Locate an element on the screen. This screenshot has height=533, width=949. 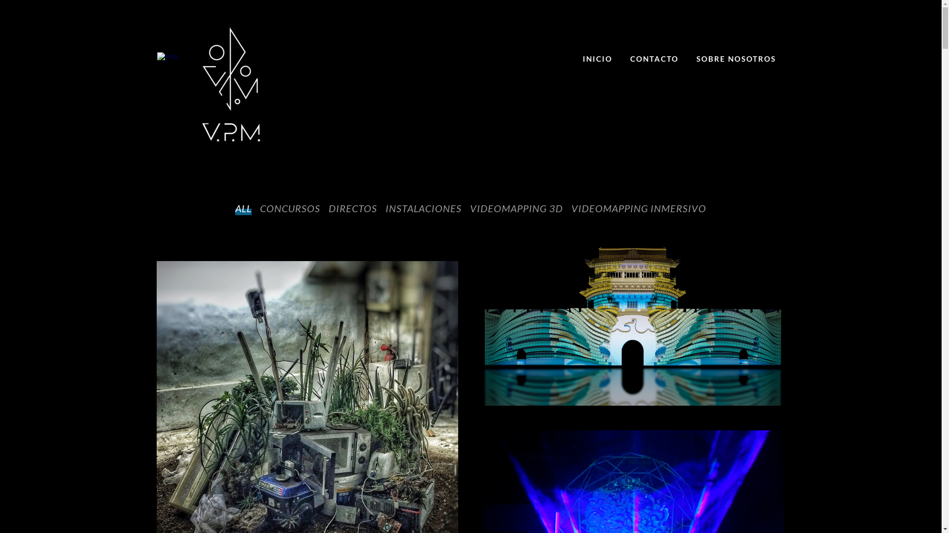
VIDEOMAPPING INMERSIVO is located at coordinates (639, 208).